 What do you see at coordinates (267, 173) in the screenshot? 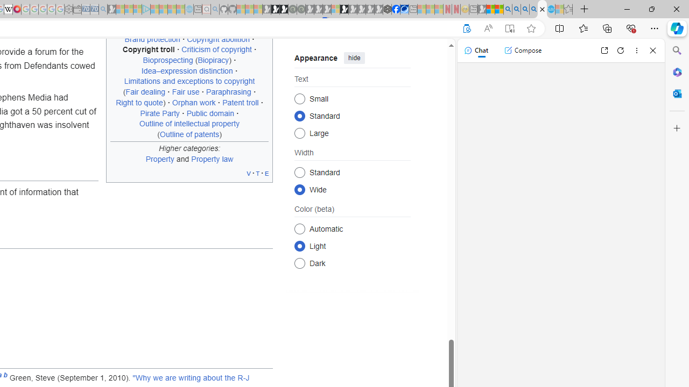
I see `e` at bounding box center [267, 173].